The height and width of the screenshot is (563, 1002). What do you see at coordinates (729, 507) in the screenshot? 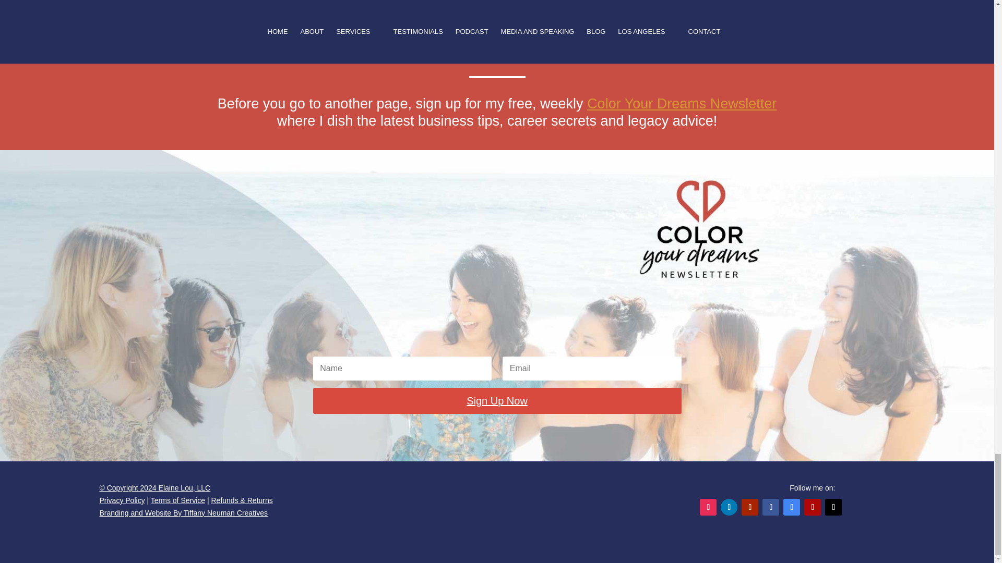
I see `Follow on LinkedIn` at bounding box center [729, 507].